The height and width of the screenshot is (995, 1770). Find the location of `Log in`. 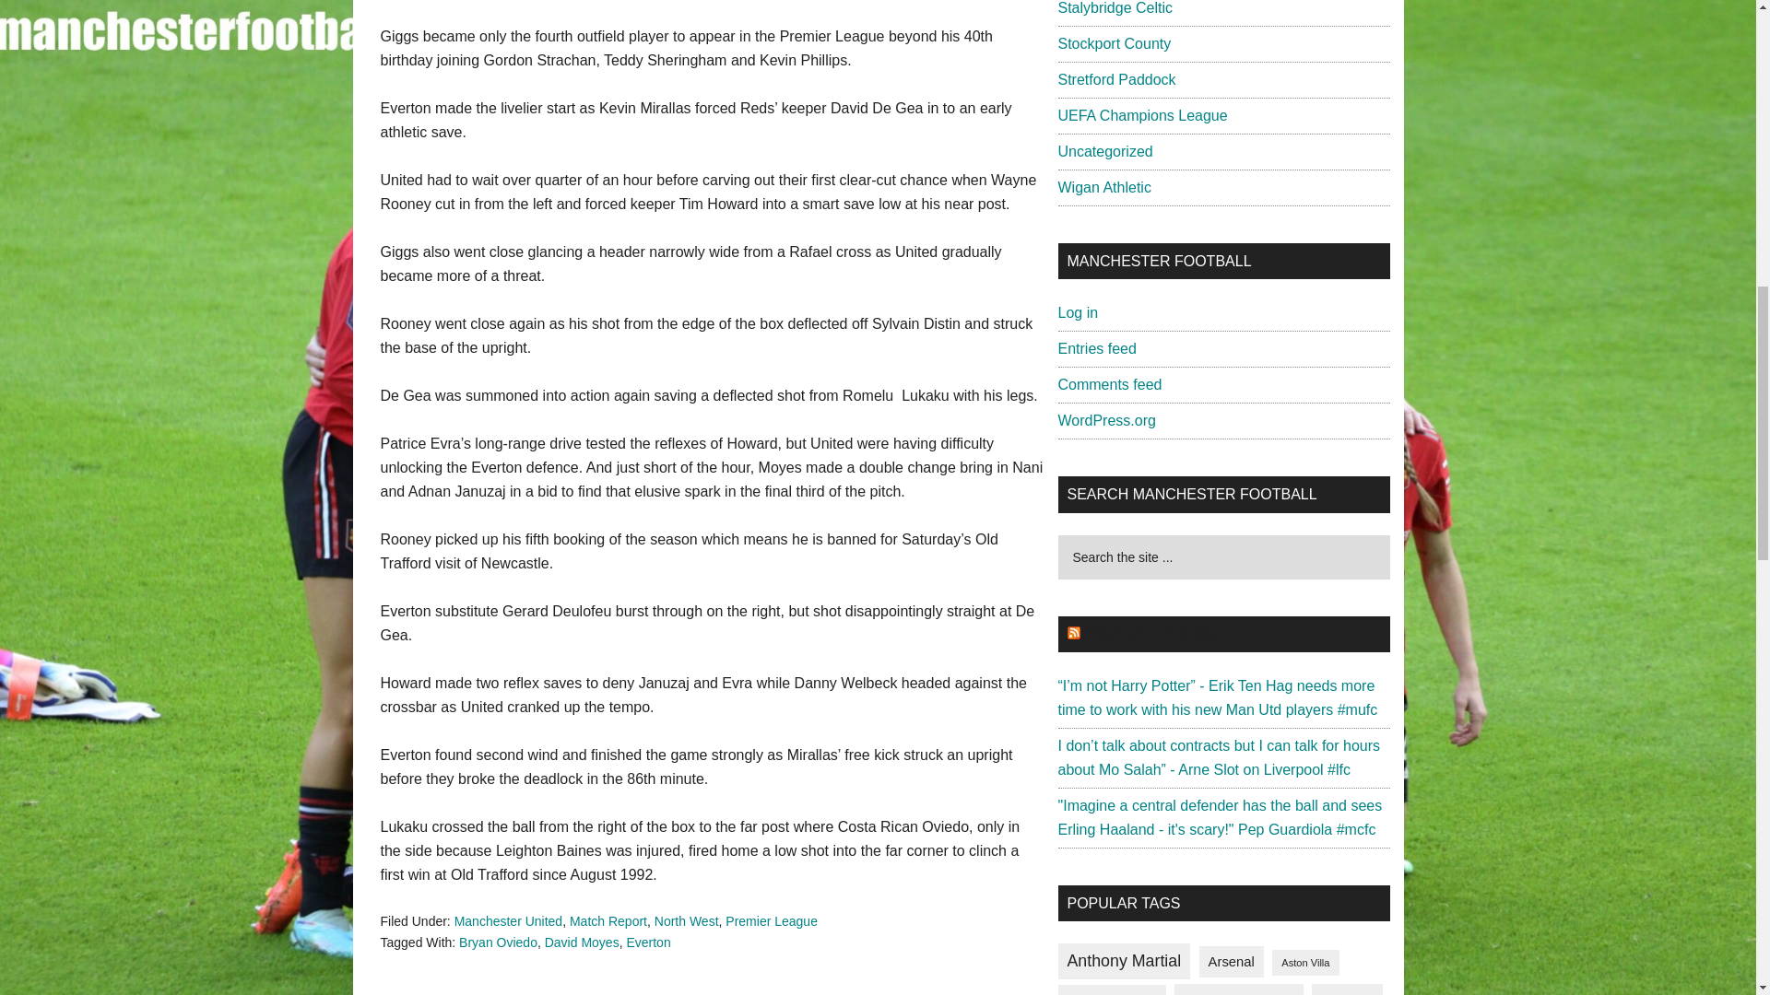

Log in is located at coordinates (1079, 311).